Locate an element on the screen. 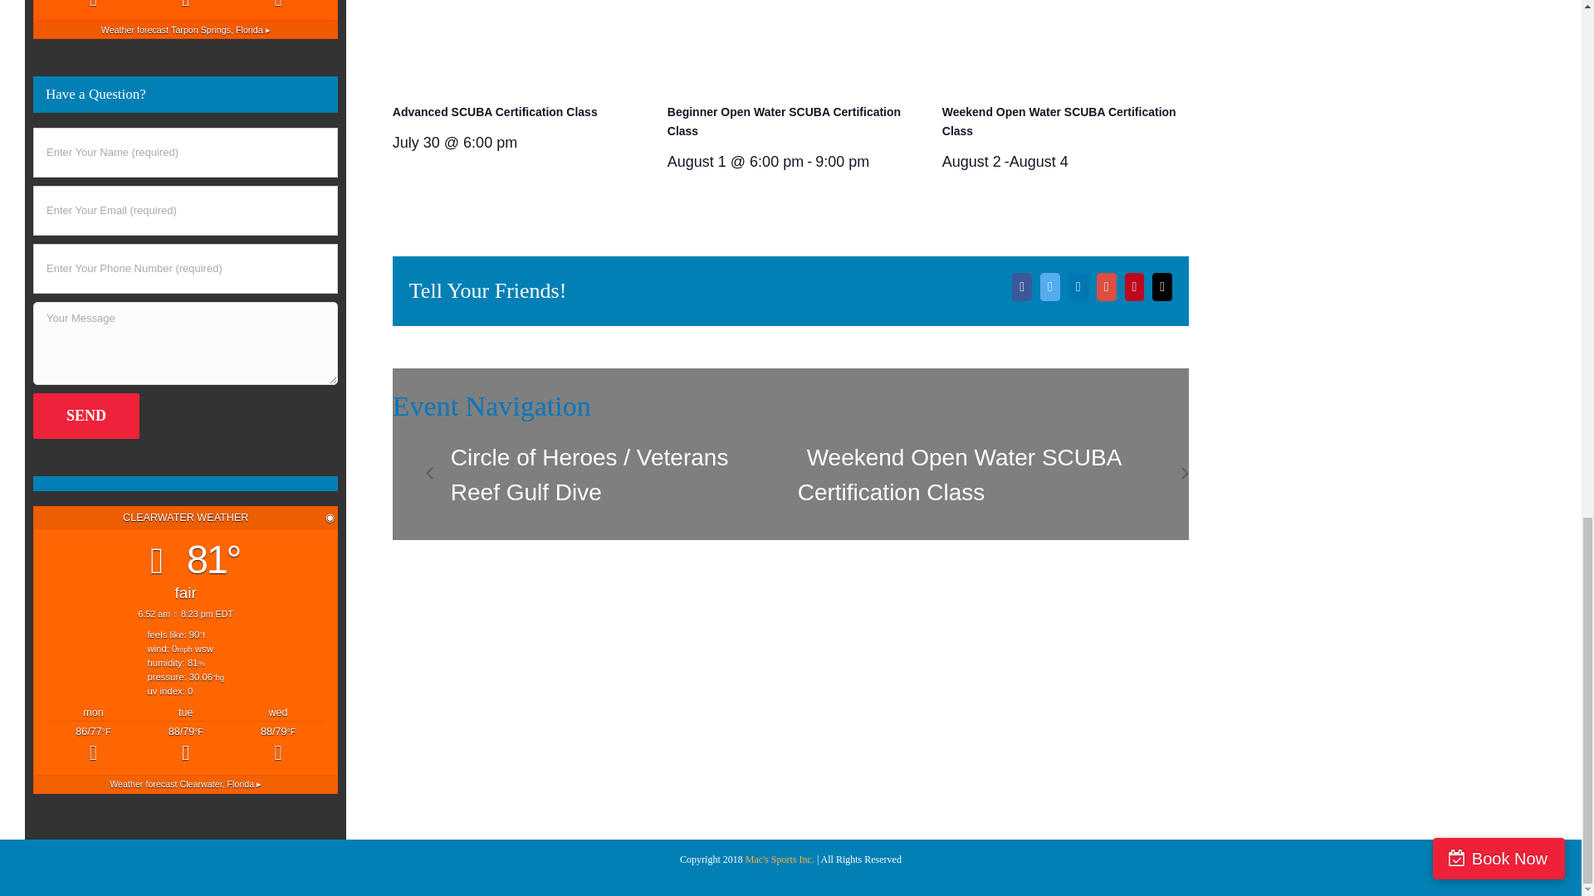  Facebook is located at coordinates (1021, 287).